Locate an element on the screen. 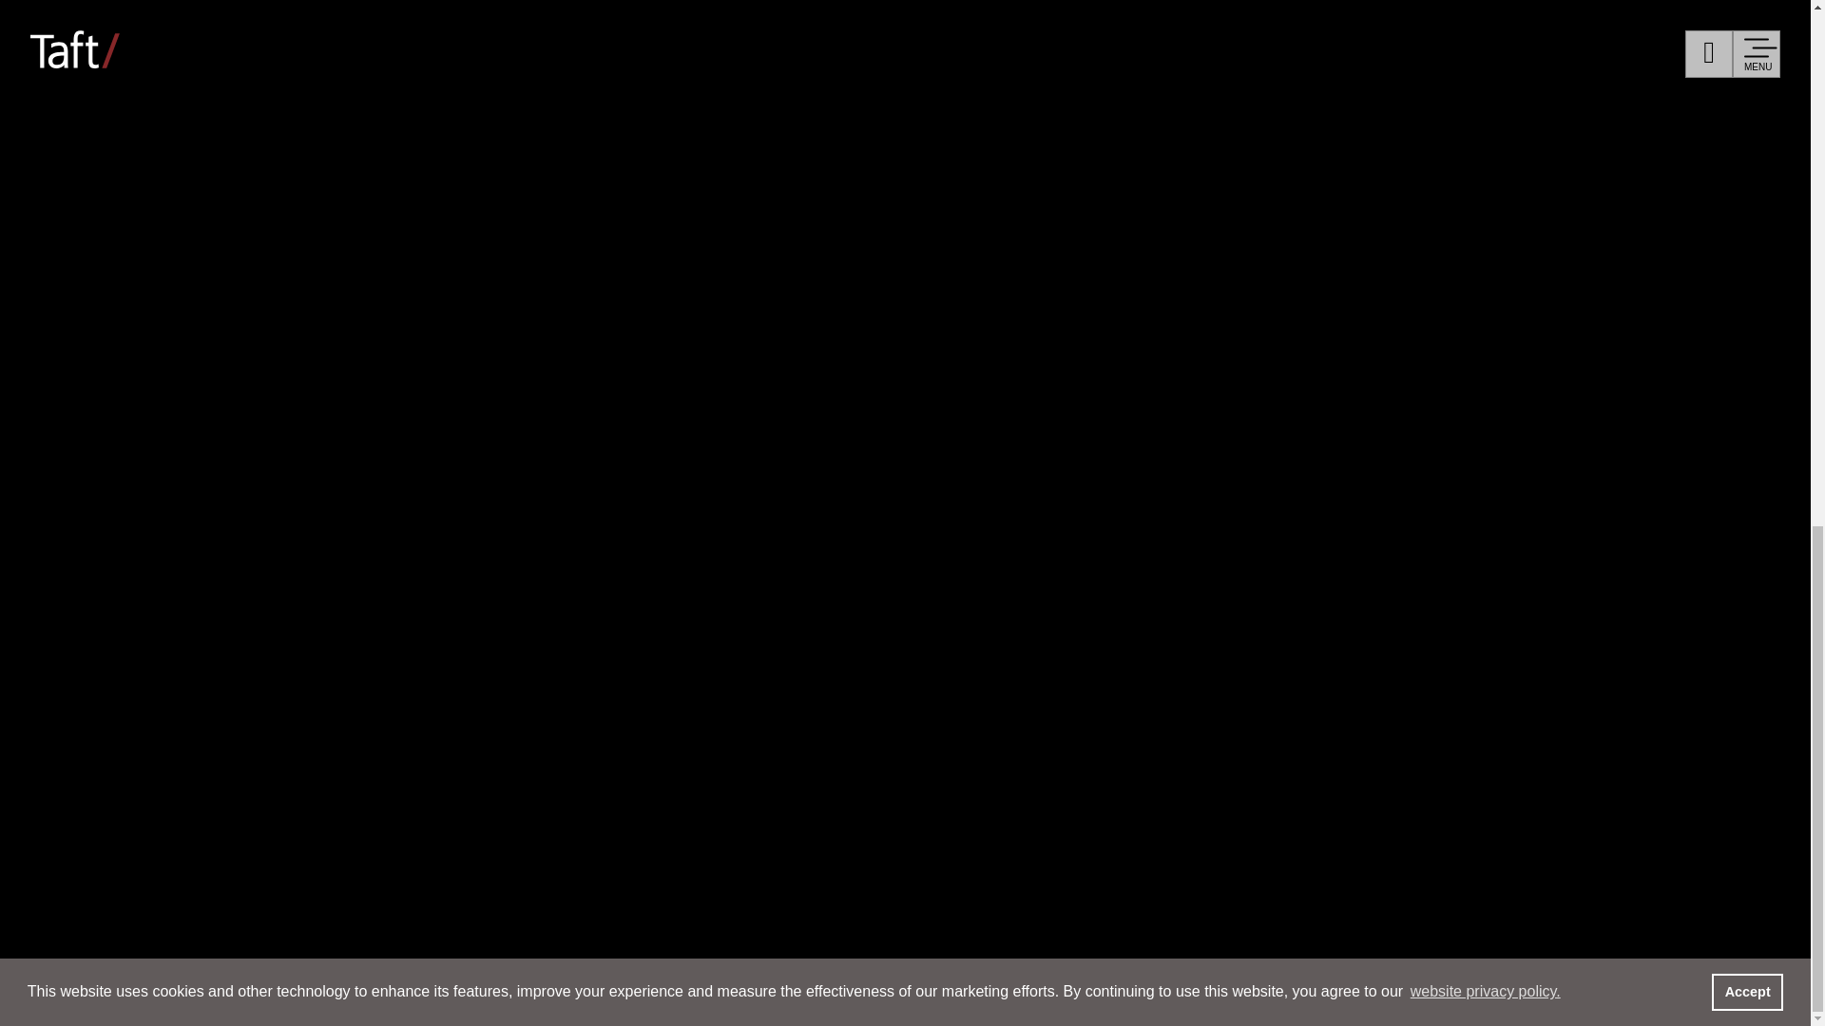 This screenshot has height=1026, width=1825. About is located at coordinates (156, 726).